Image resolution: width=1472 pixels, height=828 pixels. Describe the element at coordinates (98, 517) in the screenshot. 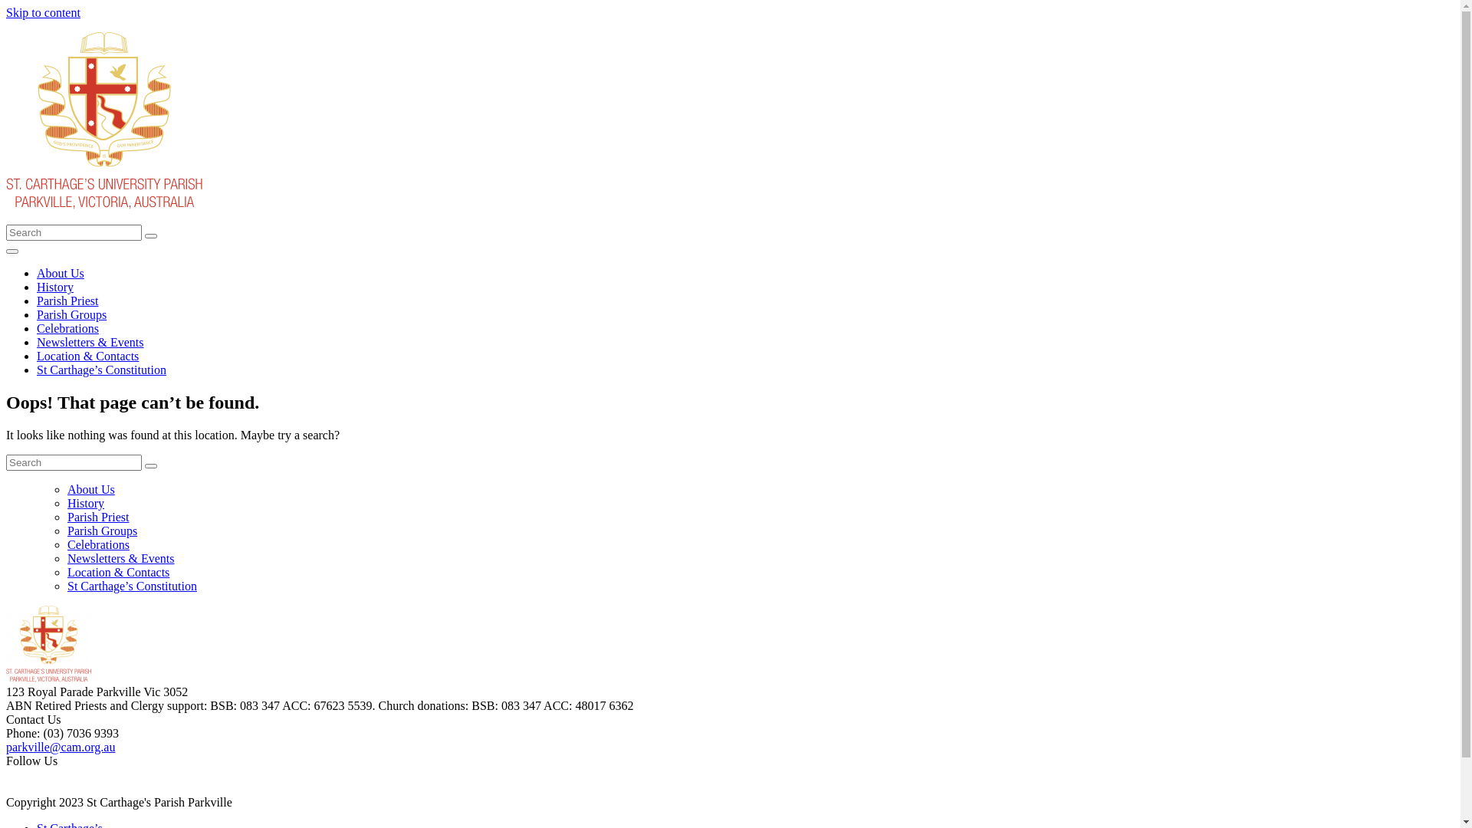

I see `Parish Priest` at that location.